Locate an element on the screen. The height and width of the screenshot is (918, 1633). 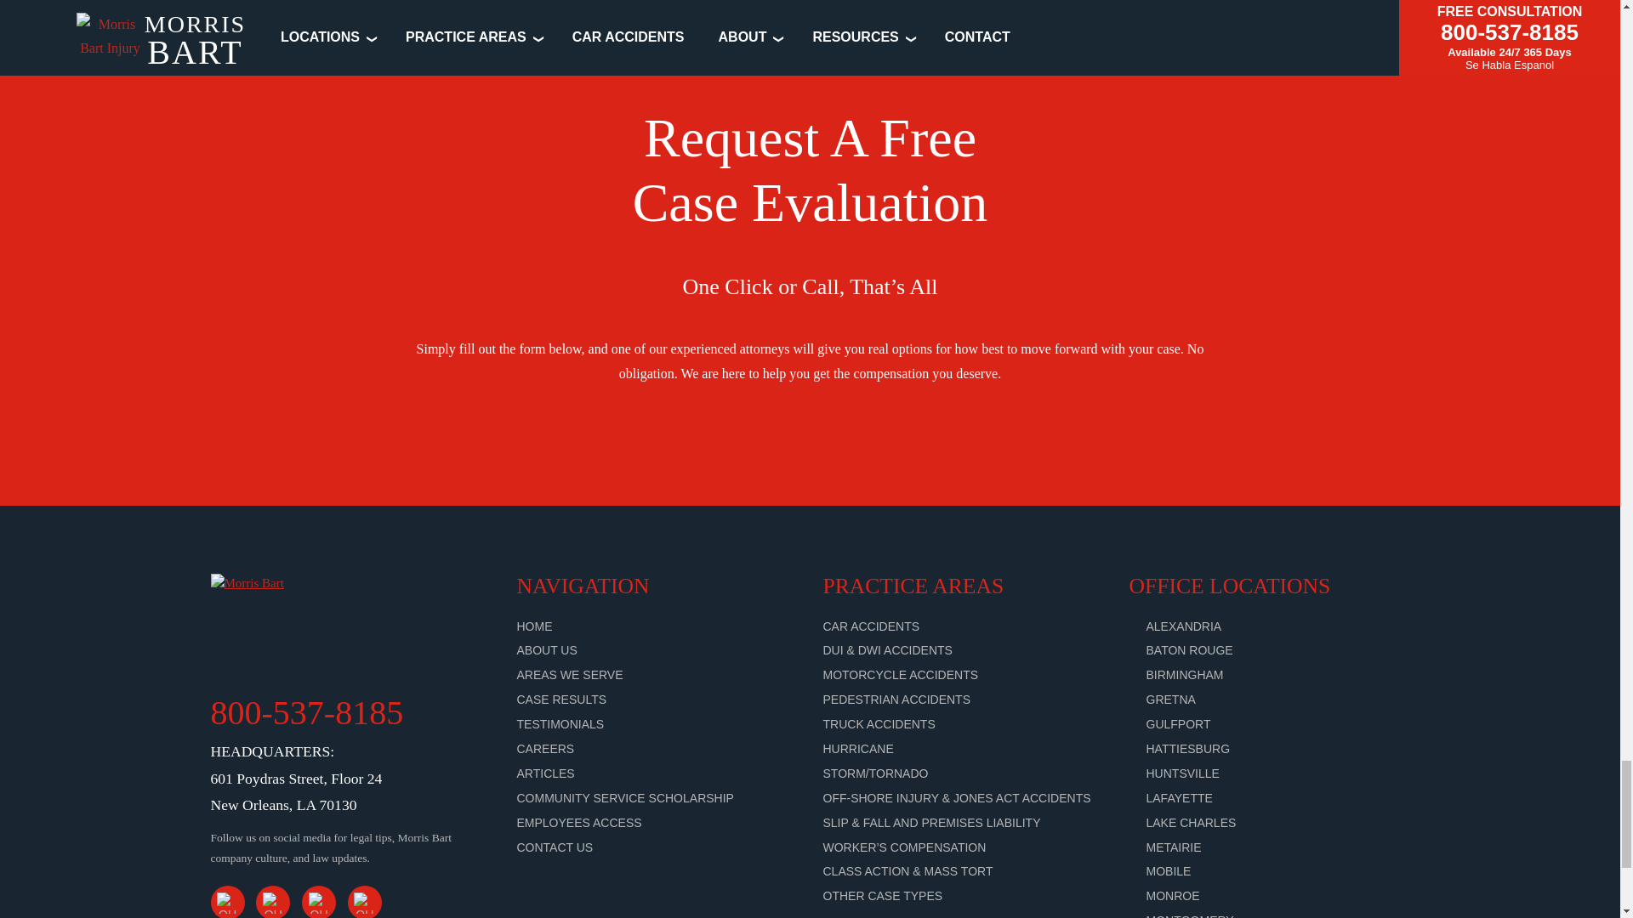
Community Service Scholarship is located at coordinates (625, 797).